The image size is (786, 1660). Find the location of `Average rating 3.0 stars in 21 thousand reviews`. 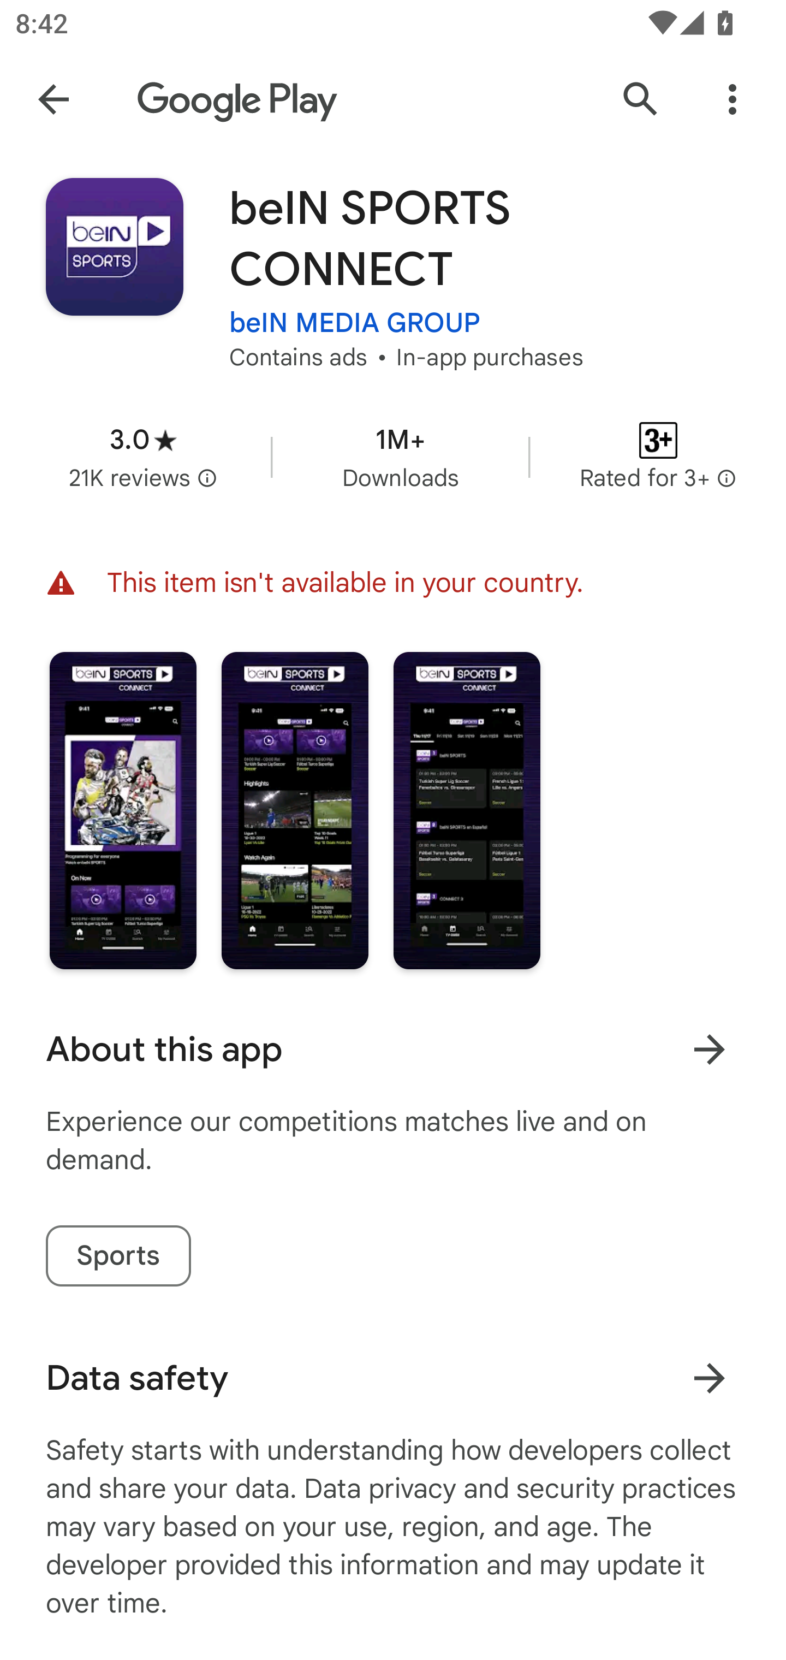

Average rating 3.0 stars in 21 thousand reviews is located at coordinates (143, 456).